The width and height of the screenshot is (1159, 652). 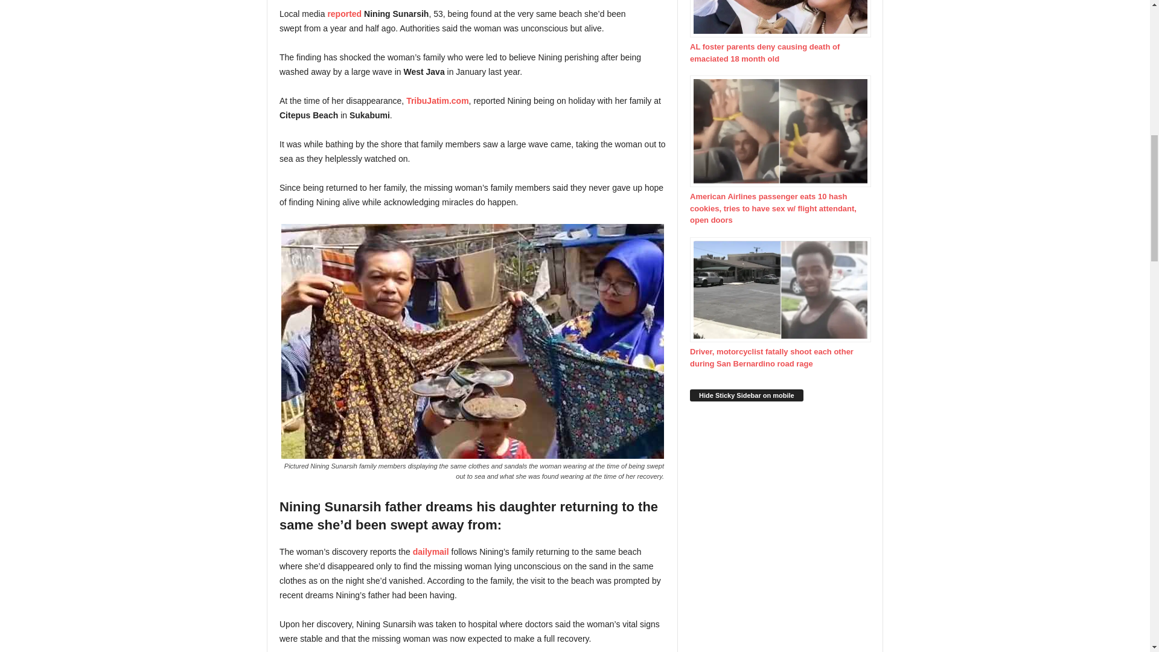 I want to click on TribuJatim.com, so click(x=437, y=100).